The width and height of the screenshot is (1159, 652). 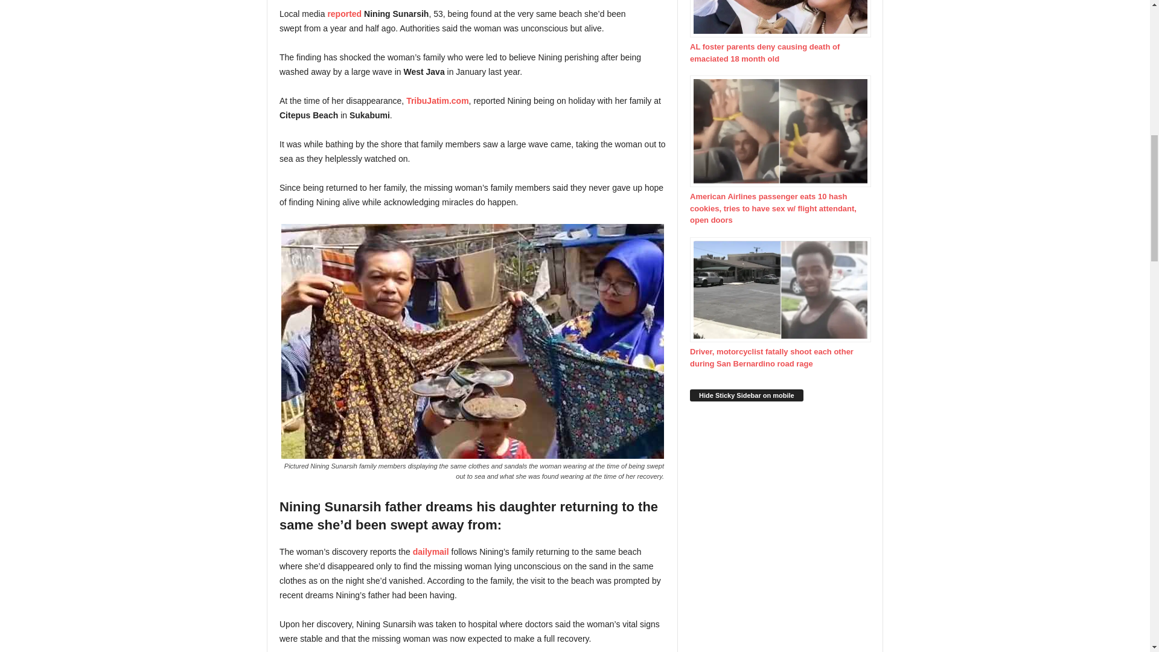 I want to click on TribuJatim.com, so click(x=437, y=100).